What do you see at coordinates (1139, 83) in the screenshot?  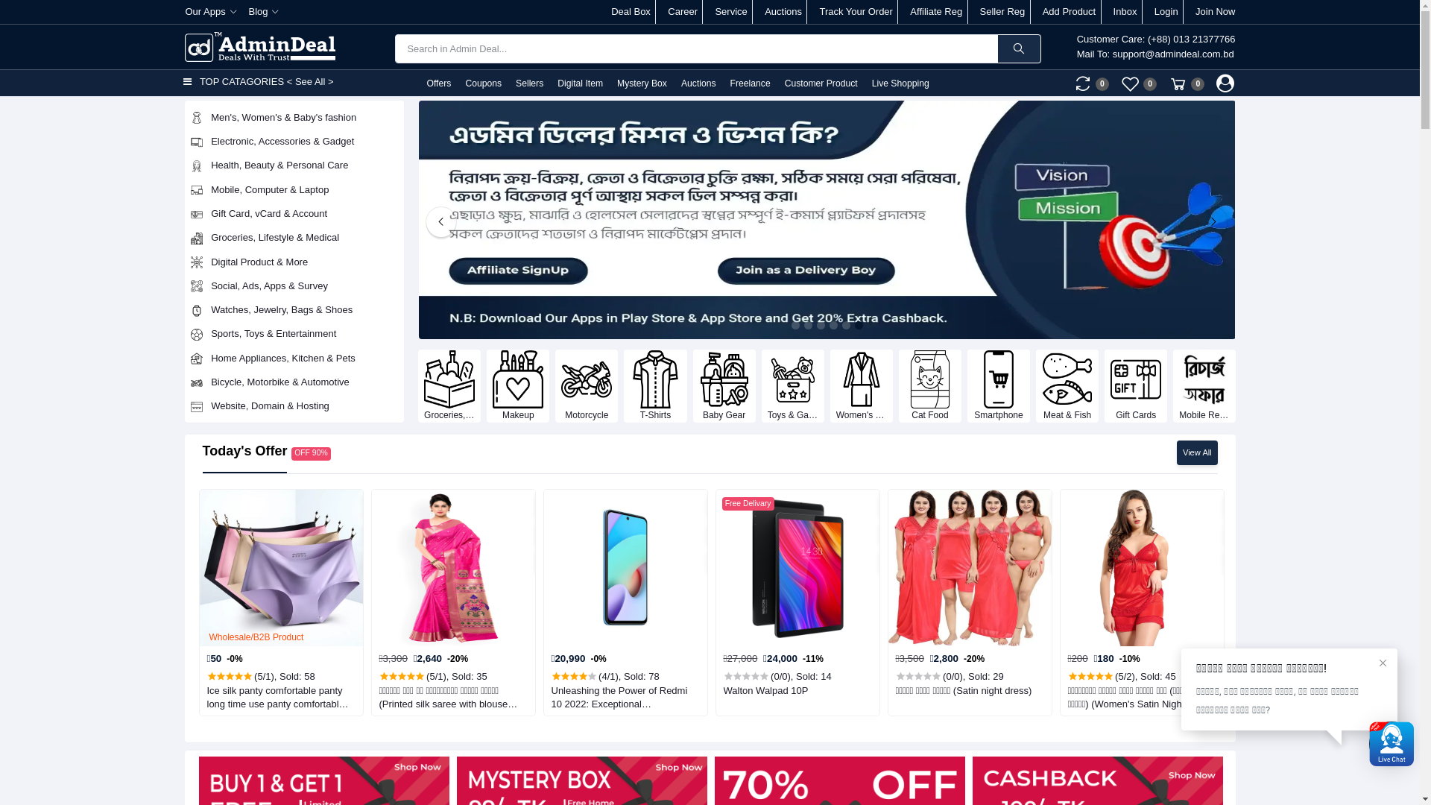 I see `0` at bounding box center [1139, 83].